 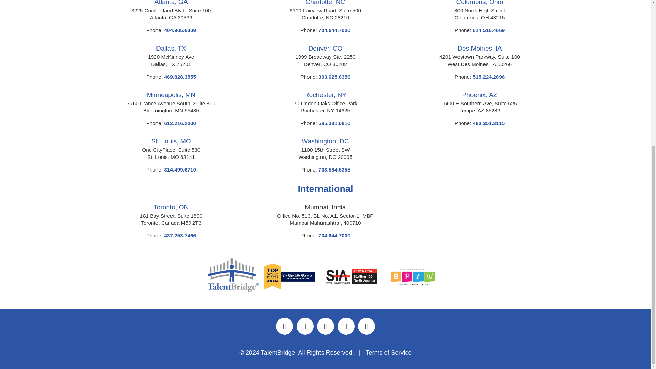 I want to click on 303.625.6350, so click(x=334, y=77).